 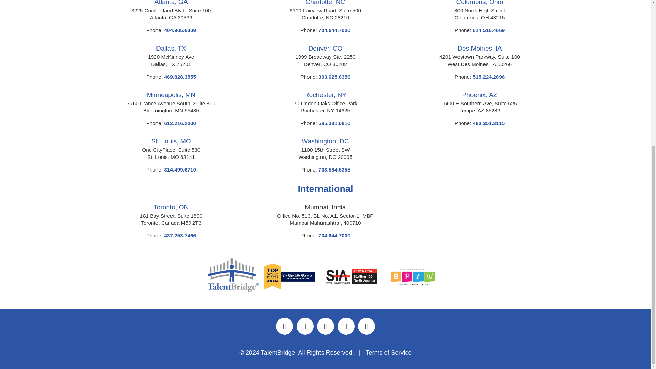 I want to click on 303.625.6350, so click(x=334, y=77).